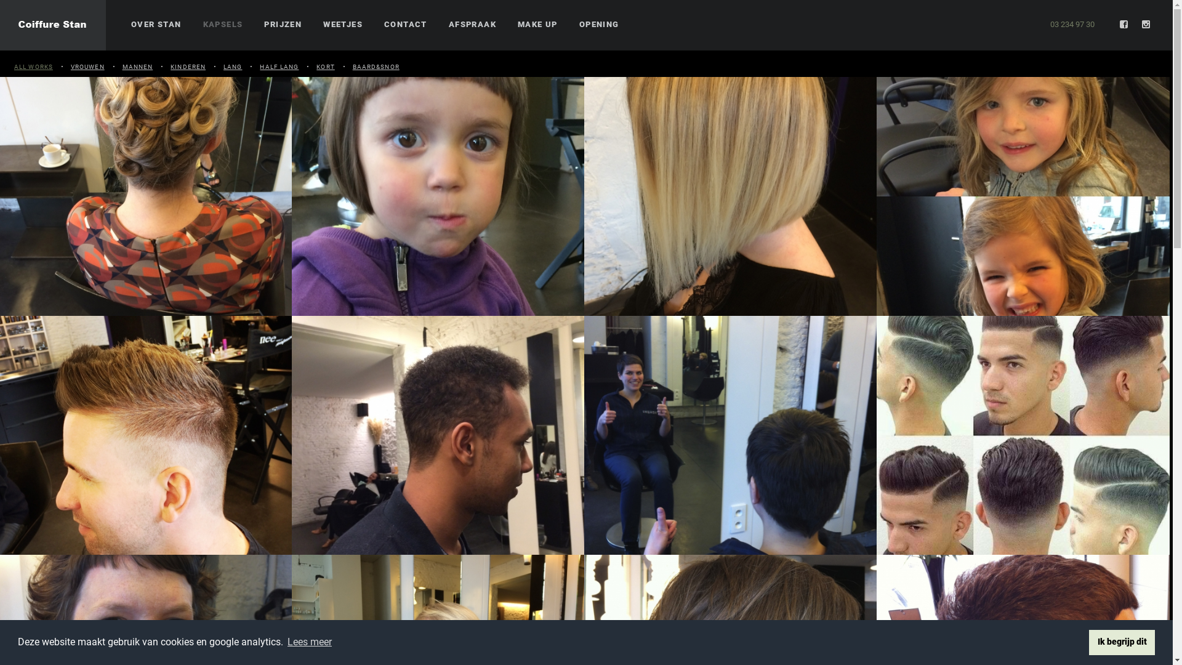  Describe the element at coordinates (325, 66) in the screenshot. I see `KORT` at that location.